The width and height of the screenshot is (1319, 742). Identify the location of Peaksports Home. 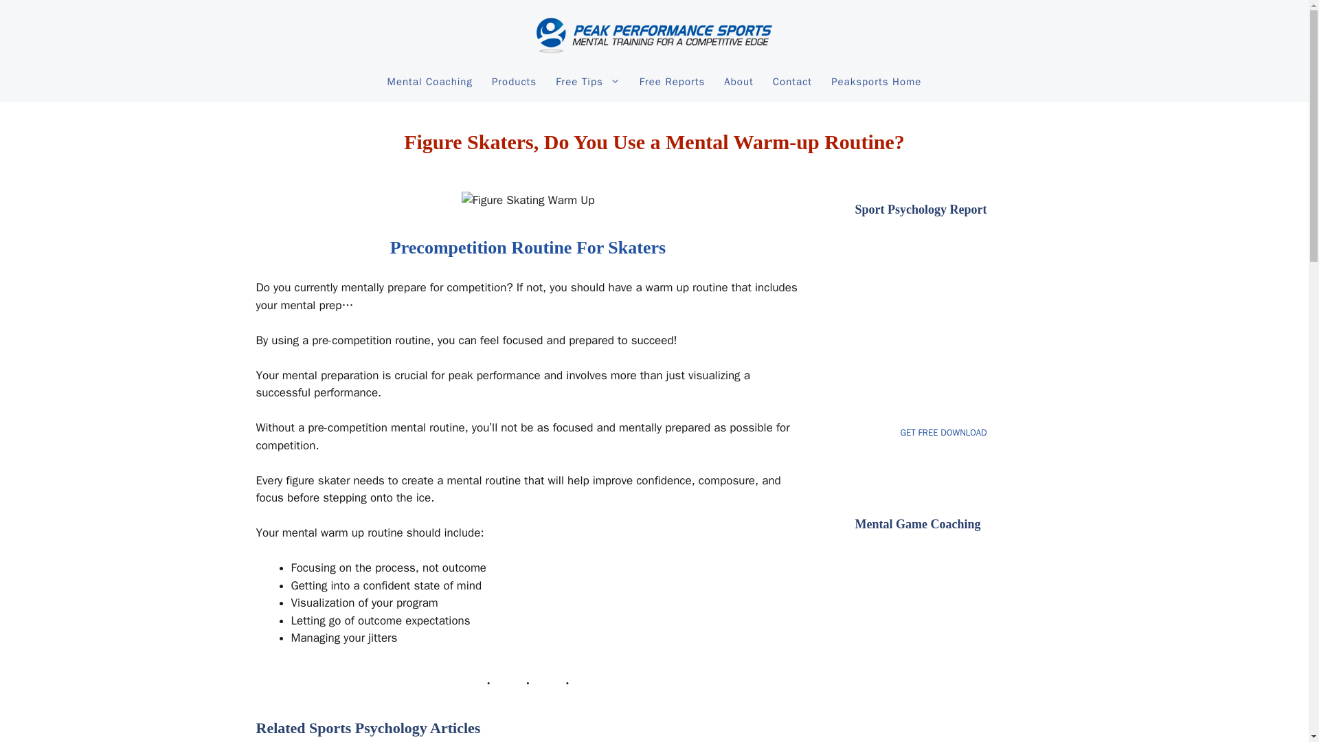
(877, 81).